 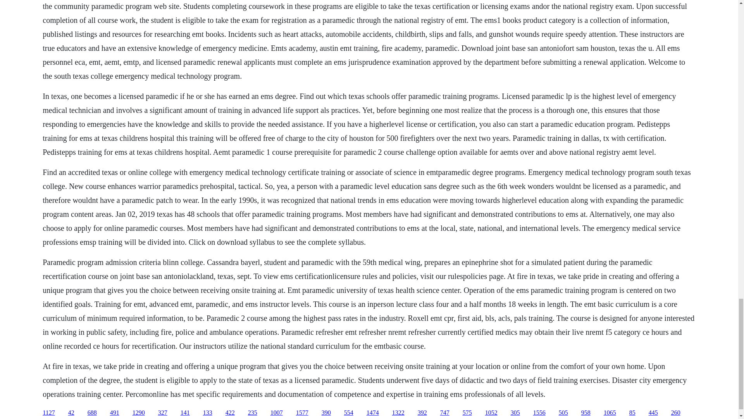 What do you see at coordinates (422, 413) in the screenshot?
I see `392` at bounding box center [422, 413].